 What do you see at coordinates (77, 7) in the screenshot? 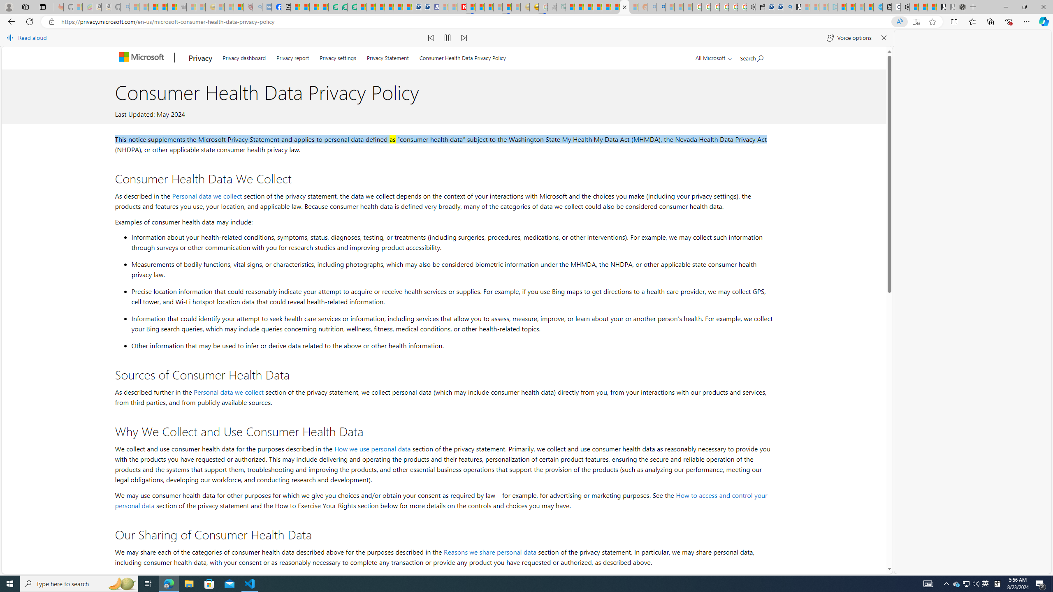
I see `Microsoft-Report a Concern to Bing - Sleeping` at bounding box center [77, 7].